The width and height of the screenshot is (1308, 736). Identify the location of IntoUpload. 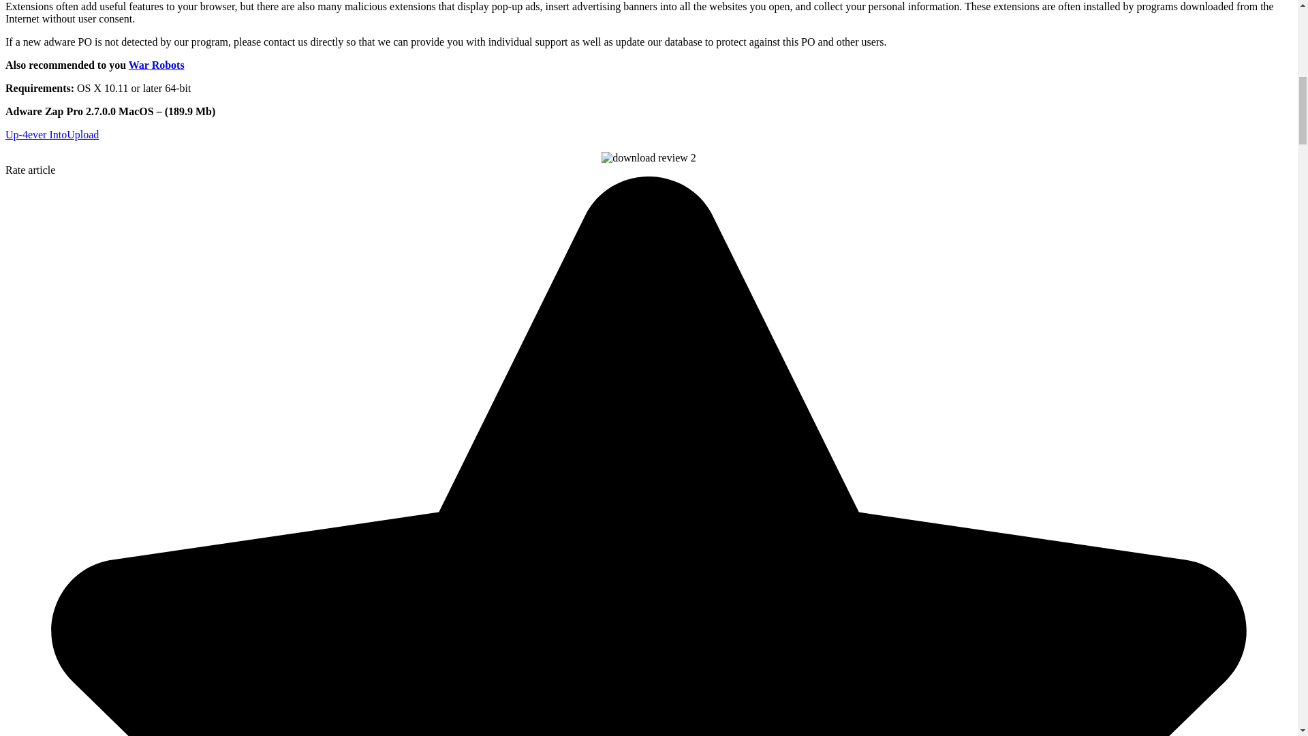
(74, 135).